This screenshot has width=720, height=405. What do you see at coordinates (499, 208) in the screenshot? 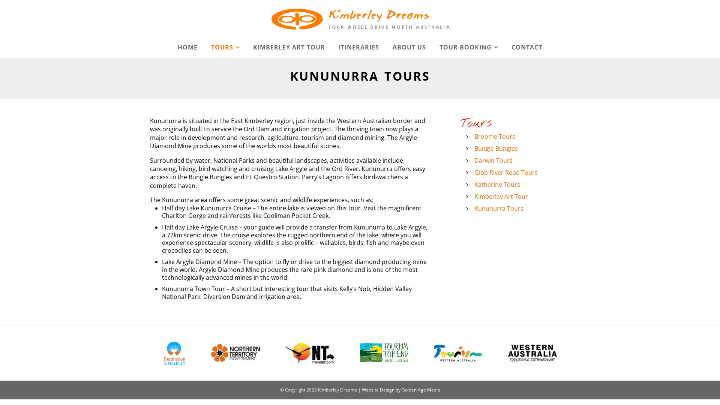
I see `Kununurra Tours` at bounding box center [499, 208].